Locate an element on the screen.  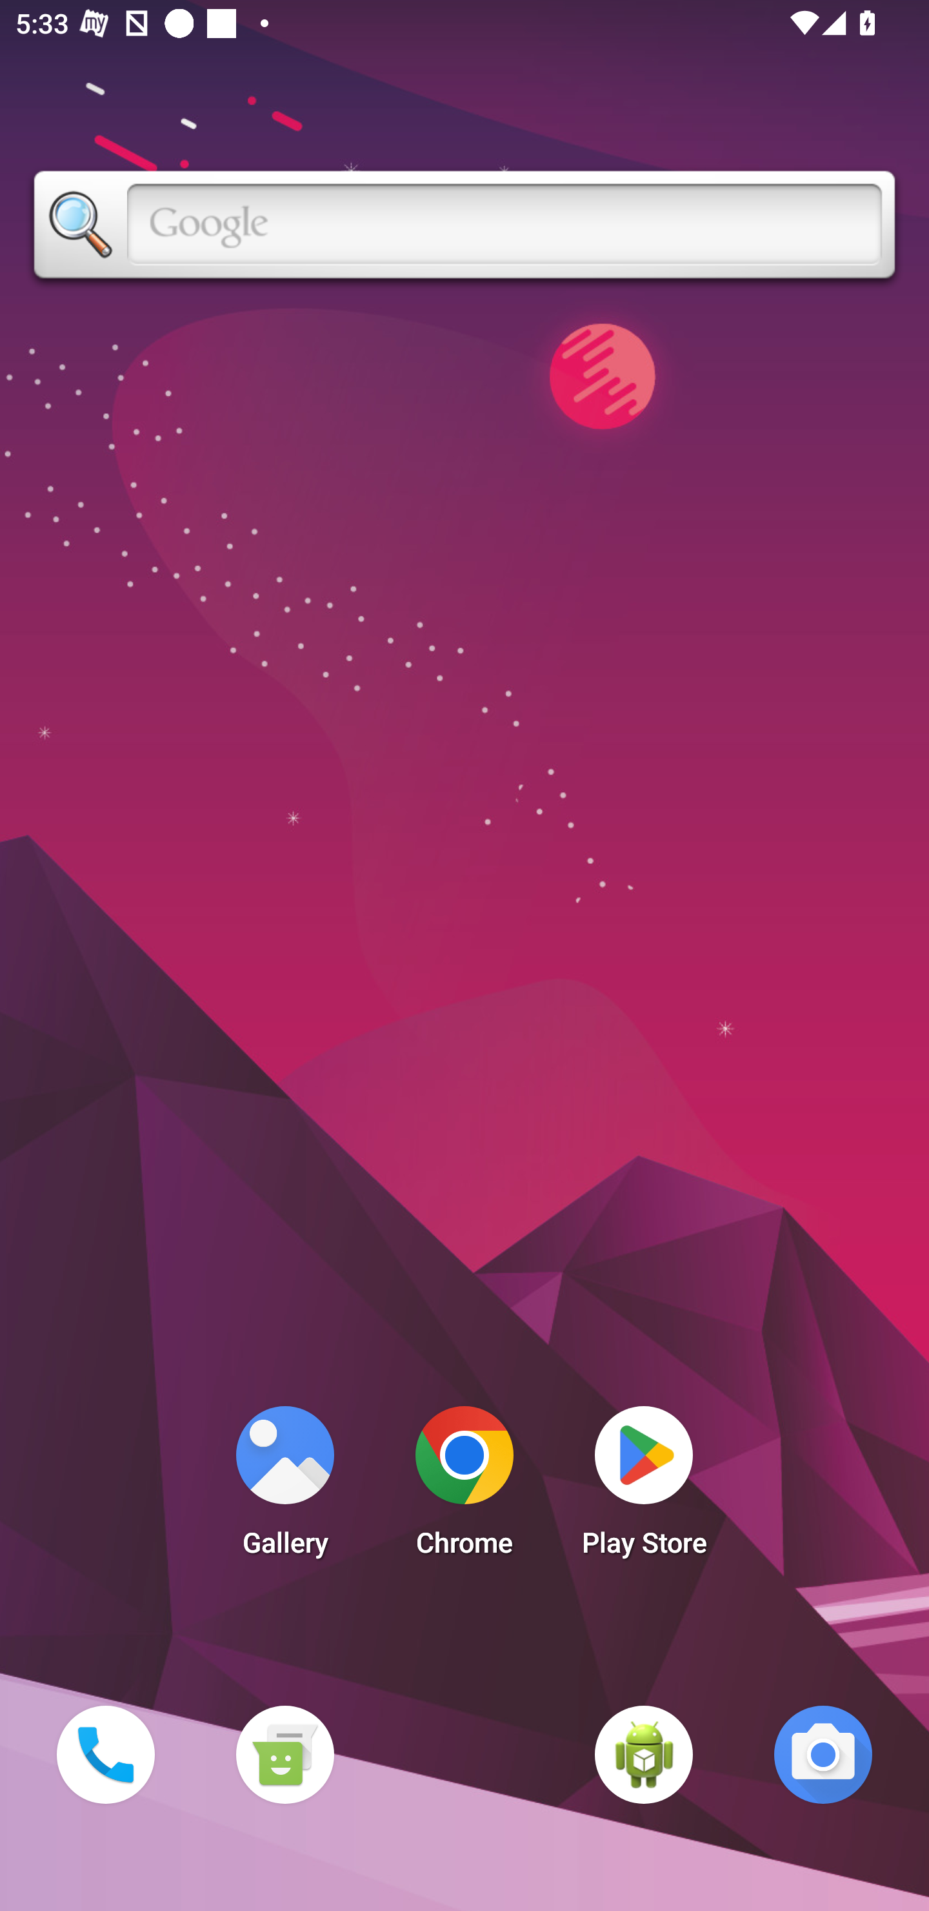
WebView Browser Tester is located at coordinates (644, 1754).